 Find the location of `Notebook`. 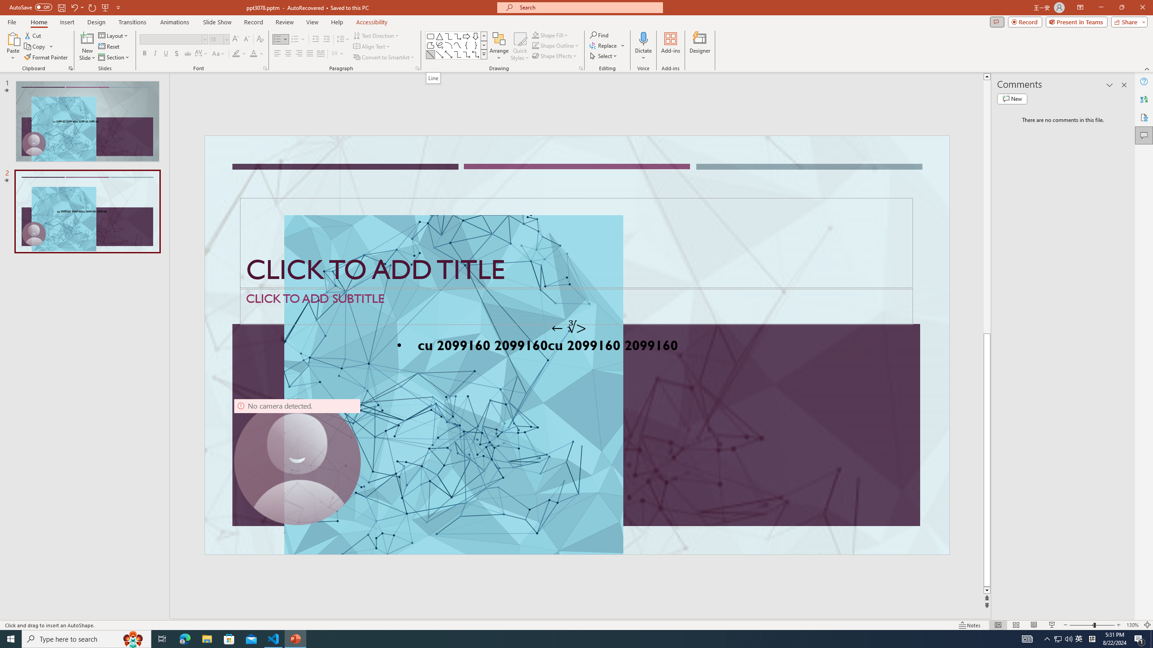

Notebook is located at coordinates (488, 91).